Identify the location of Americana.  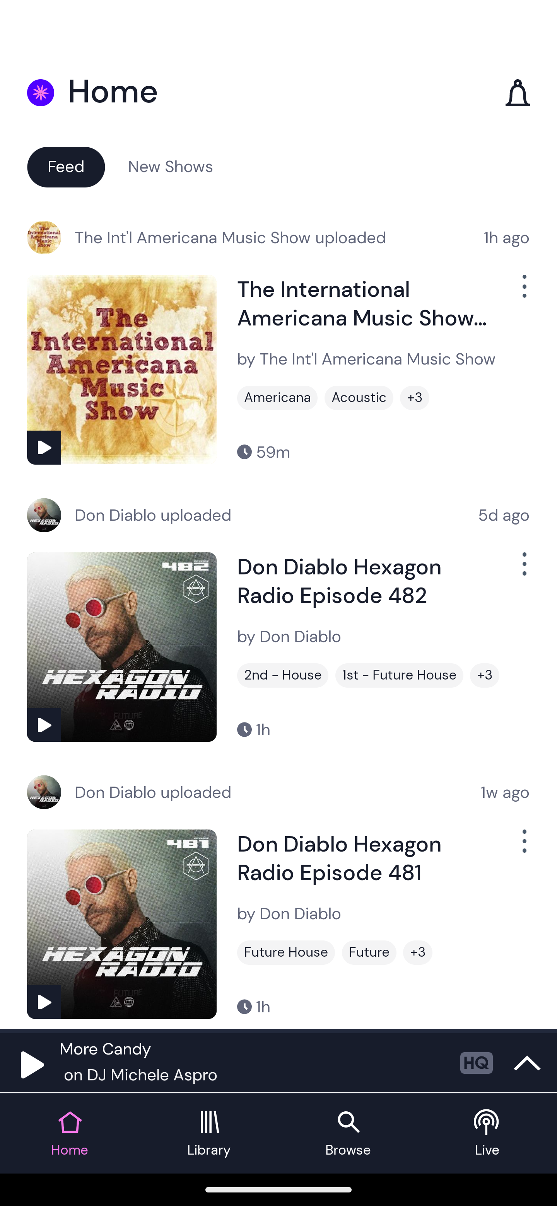
(277, 398).